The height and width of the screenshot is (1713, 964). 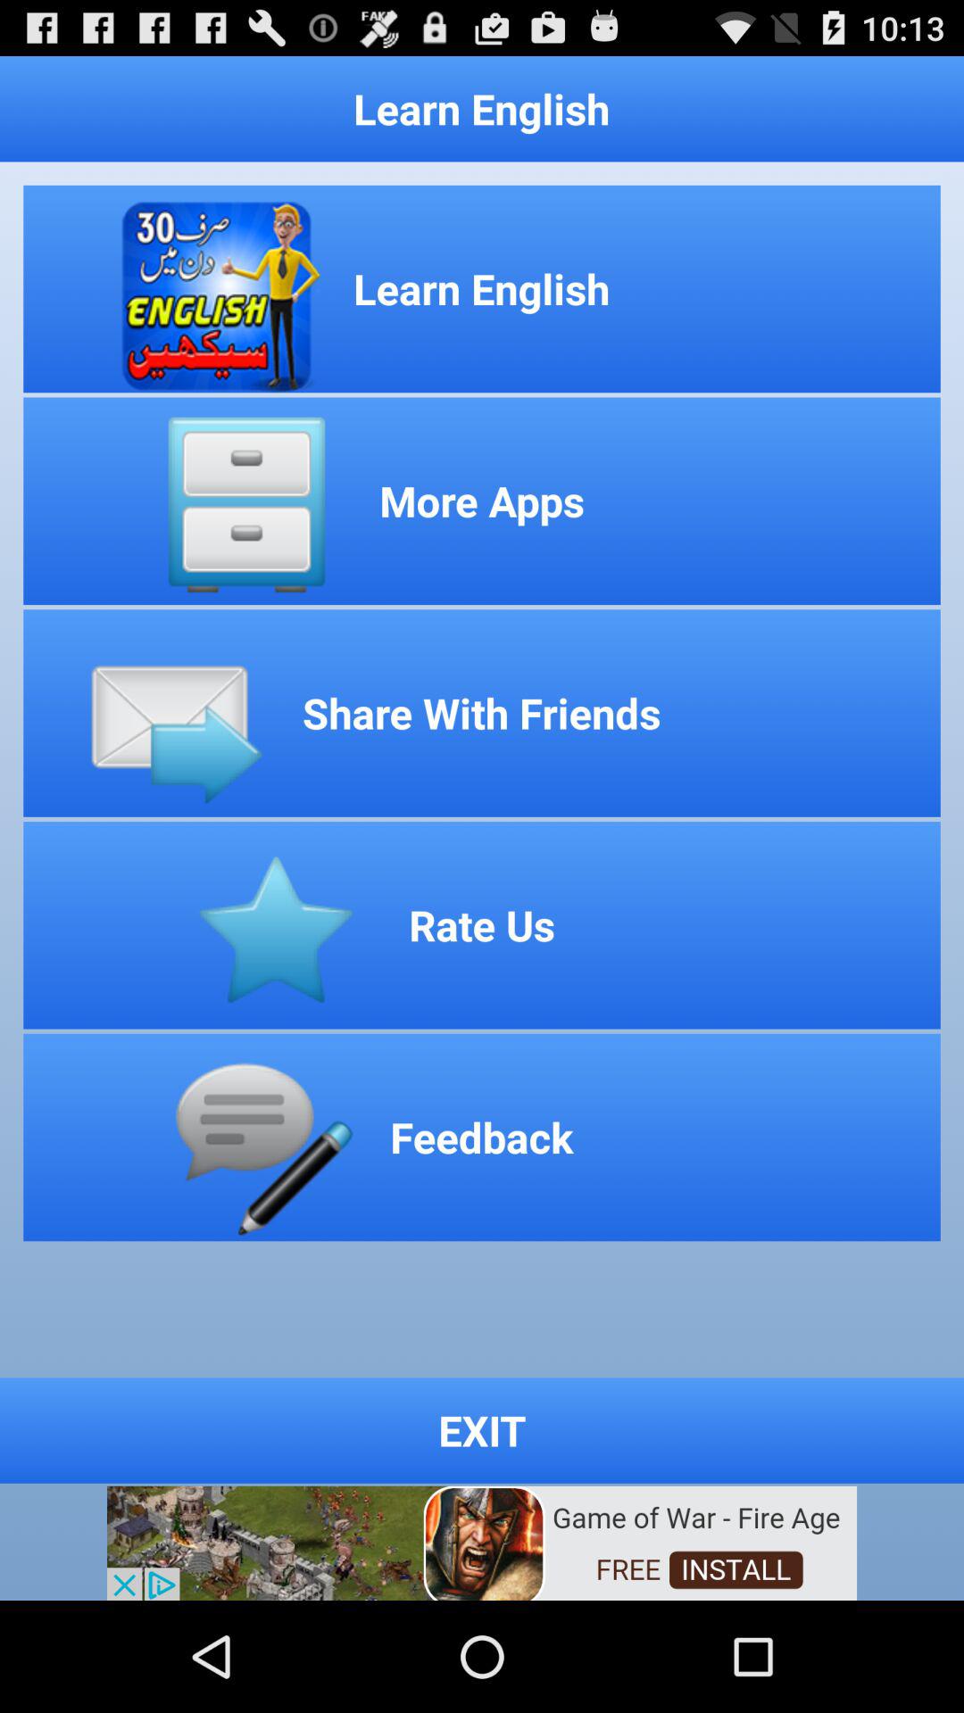 I want to click on external advertisement, so click(x=482, y=1542).